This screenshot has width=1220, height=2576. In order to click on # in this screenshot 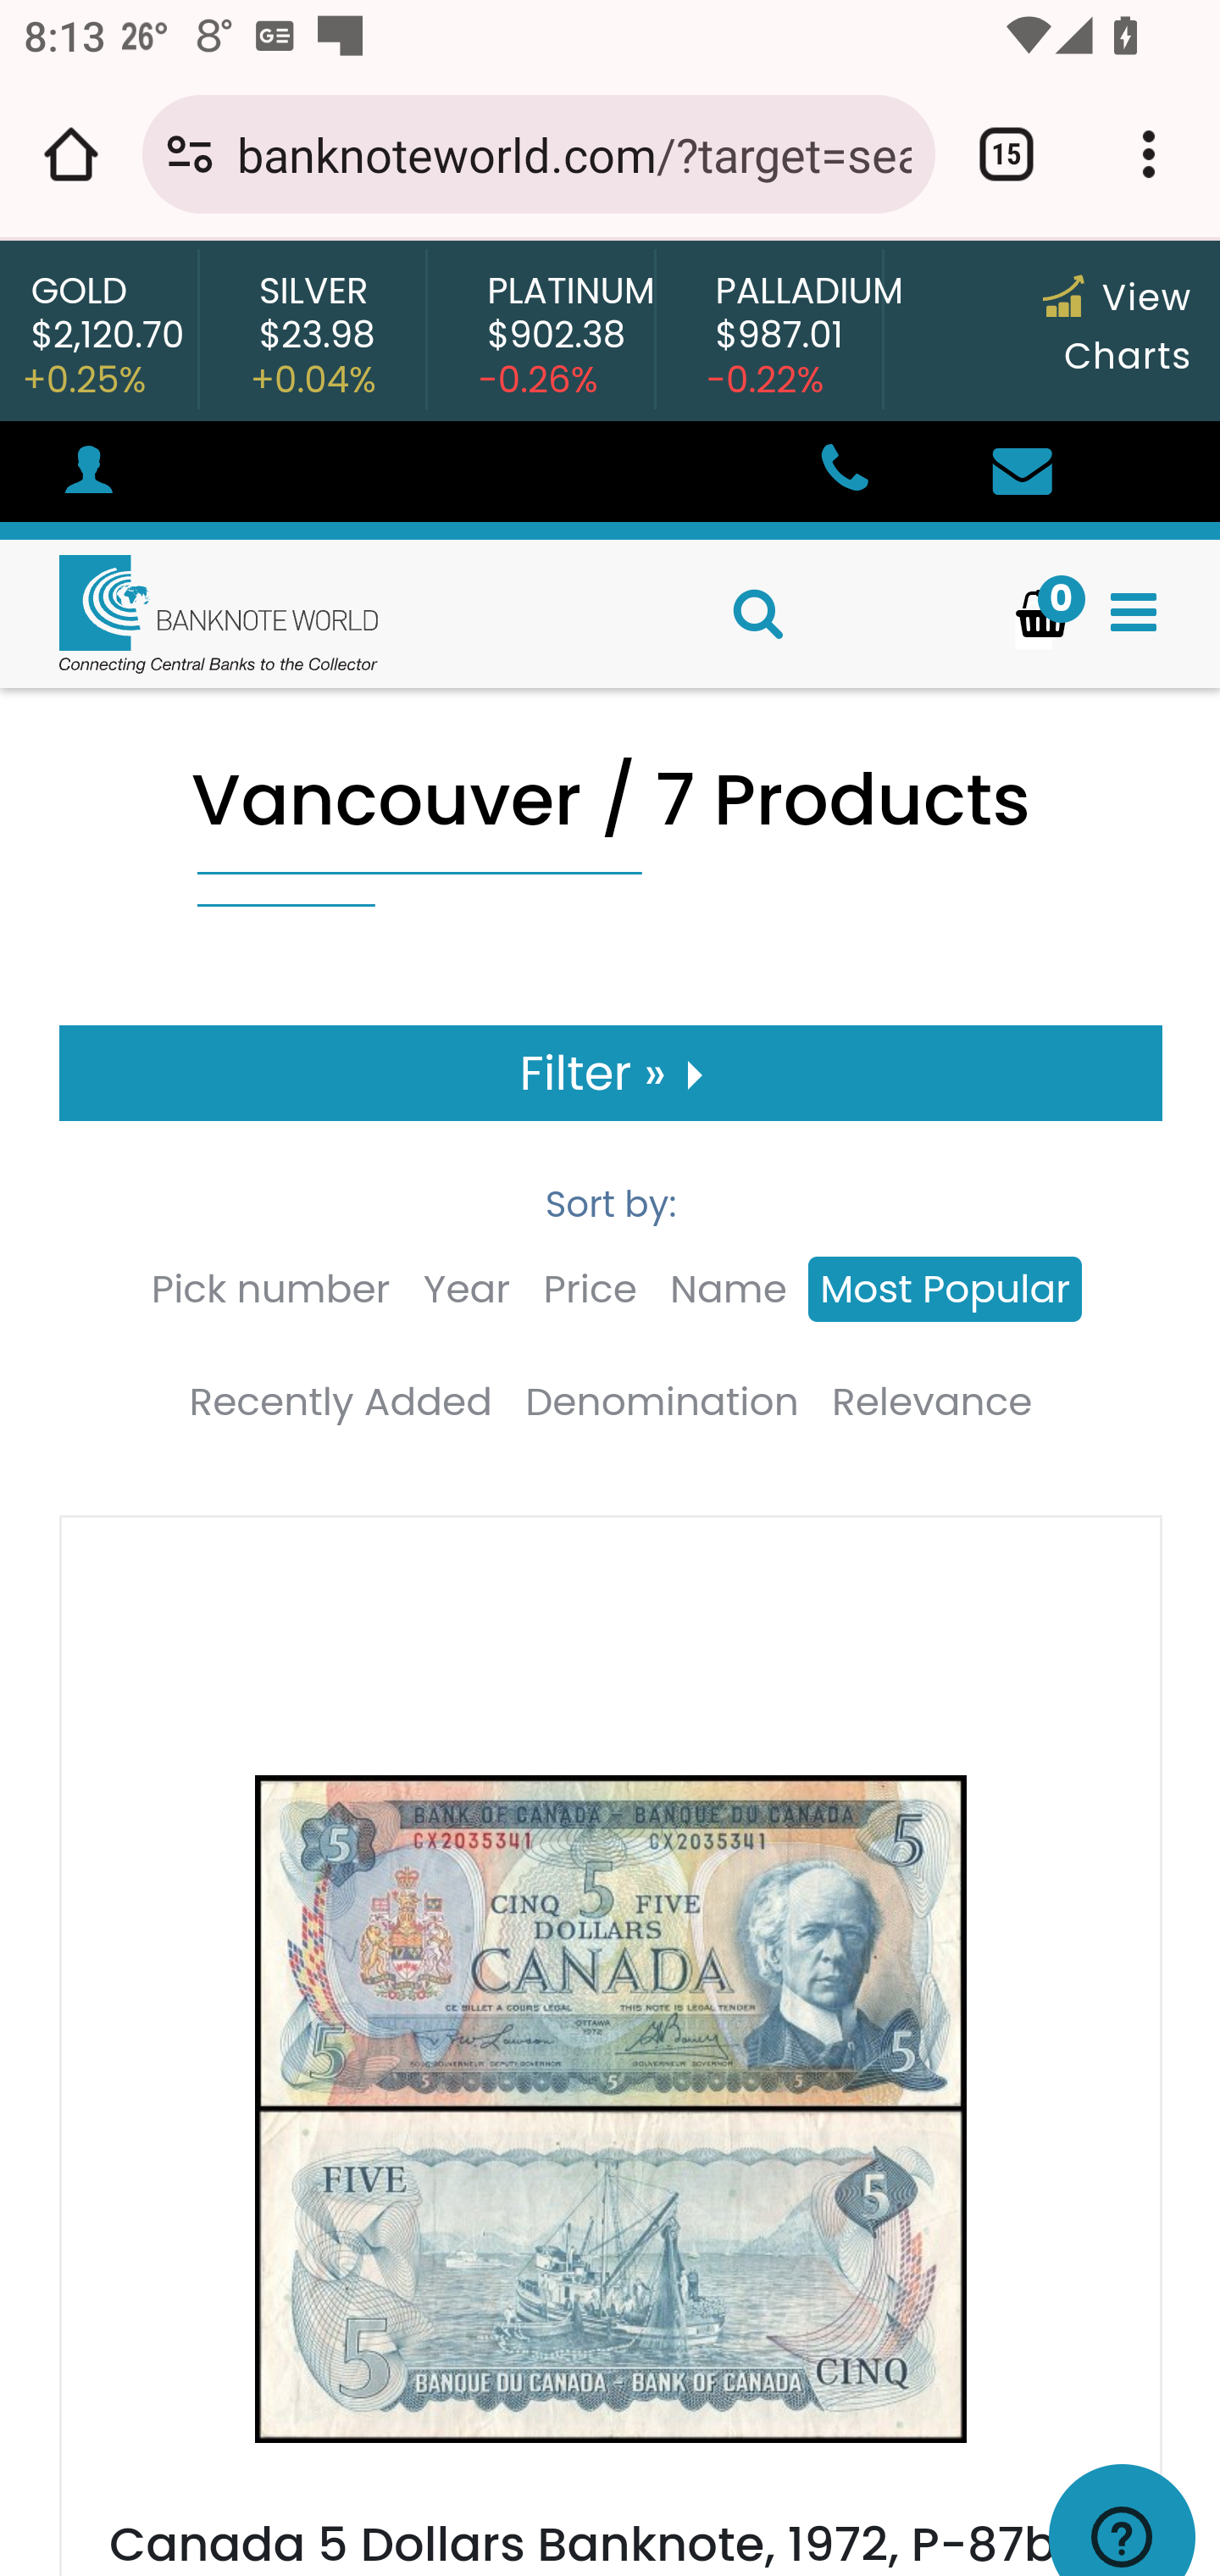, I will do `click(88, 475)`.